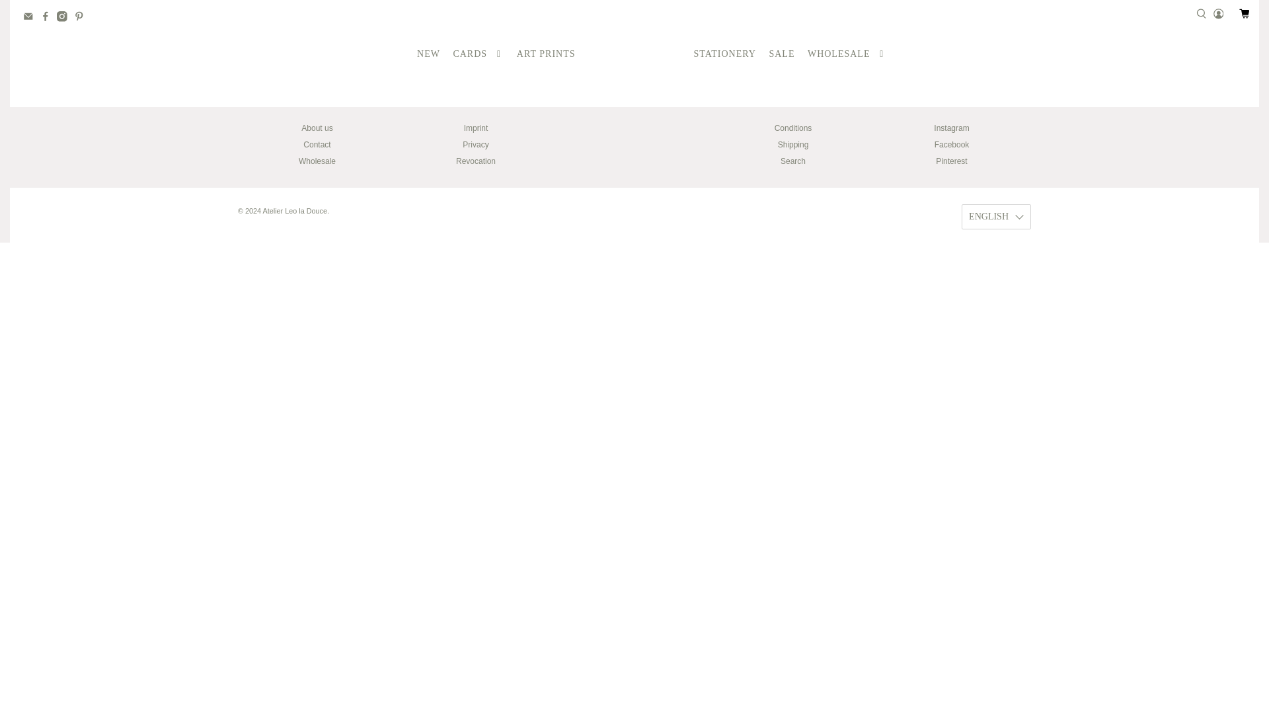 Image resolution: width=1269 pixels, height=714 pixels. Describe the element at coordinates (49, 19) in the screenshot. I see `Atelier Leo la Douce on Facebook` at that location.